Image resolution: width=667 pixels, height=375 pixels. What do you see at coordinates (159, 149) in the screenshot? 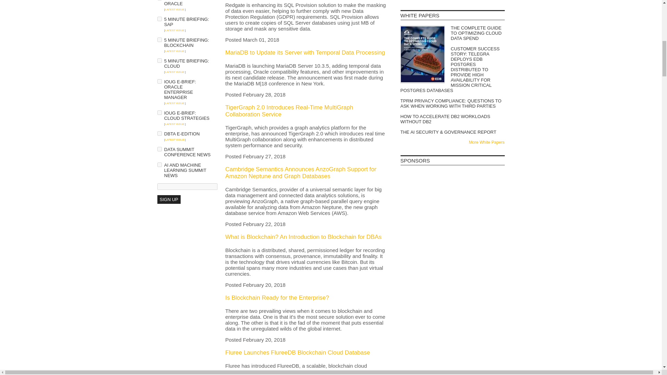
I see `on` at bounding box center [159, 149].